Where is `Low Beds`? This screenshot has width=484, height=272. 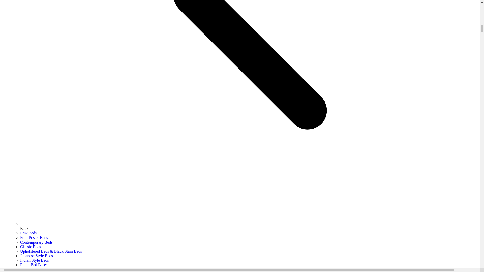 Low Beds is located at coordinates (28, 233).